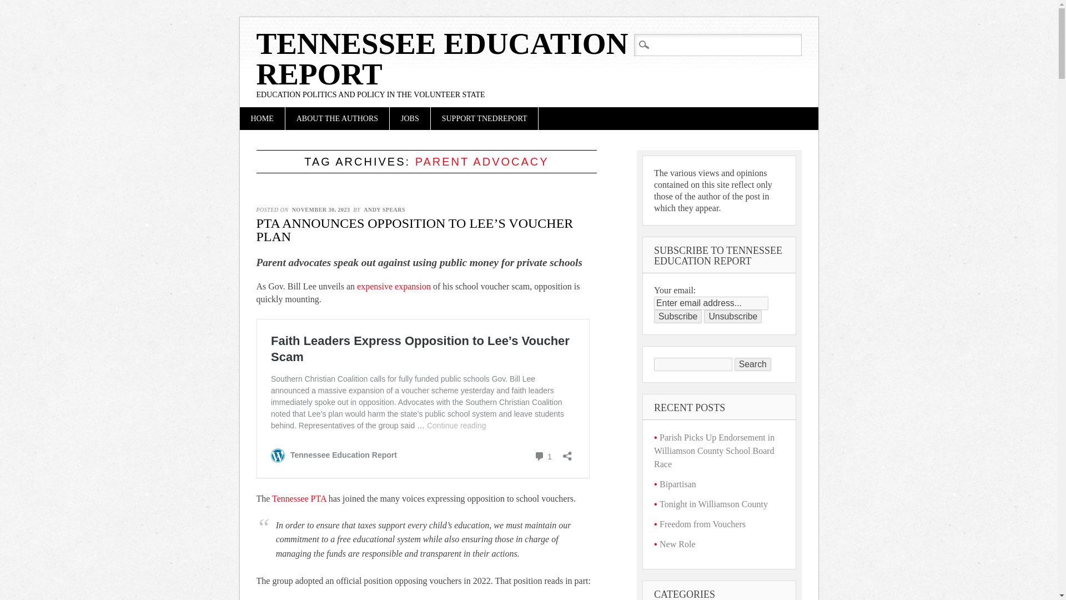 The height and width of the screenshot is (600, 1066). I want to click on expensive expansion, so click(394, 286).